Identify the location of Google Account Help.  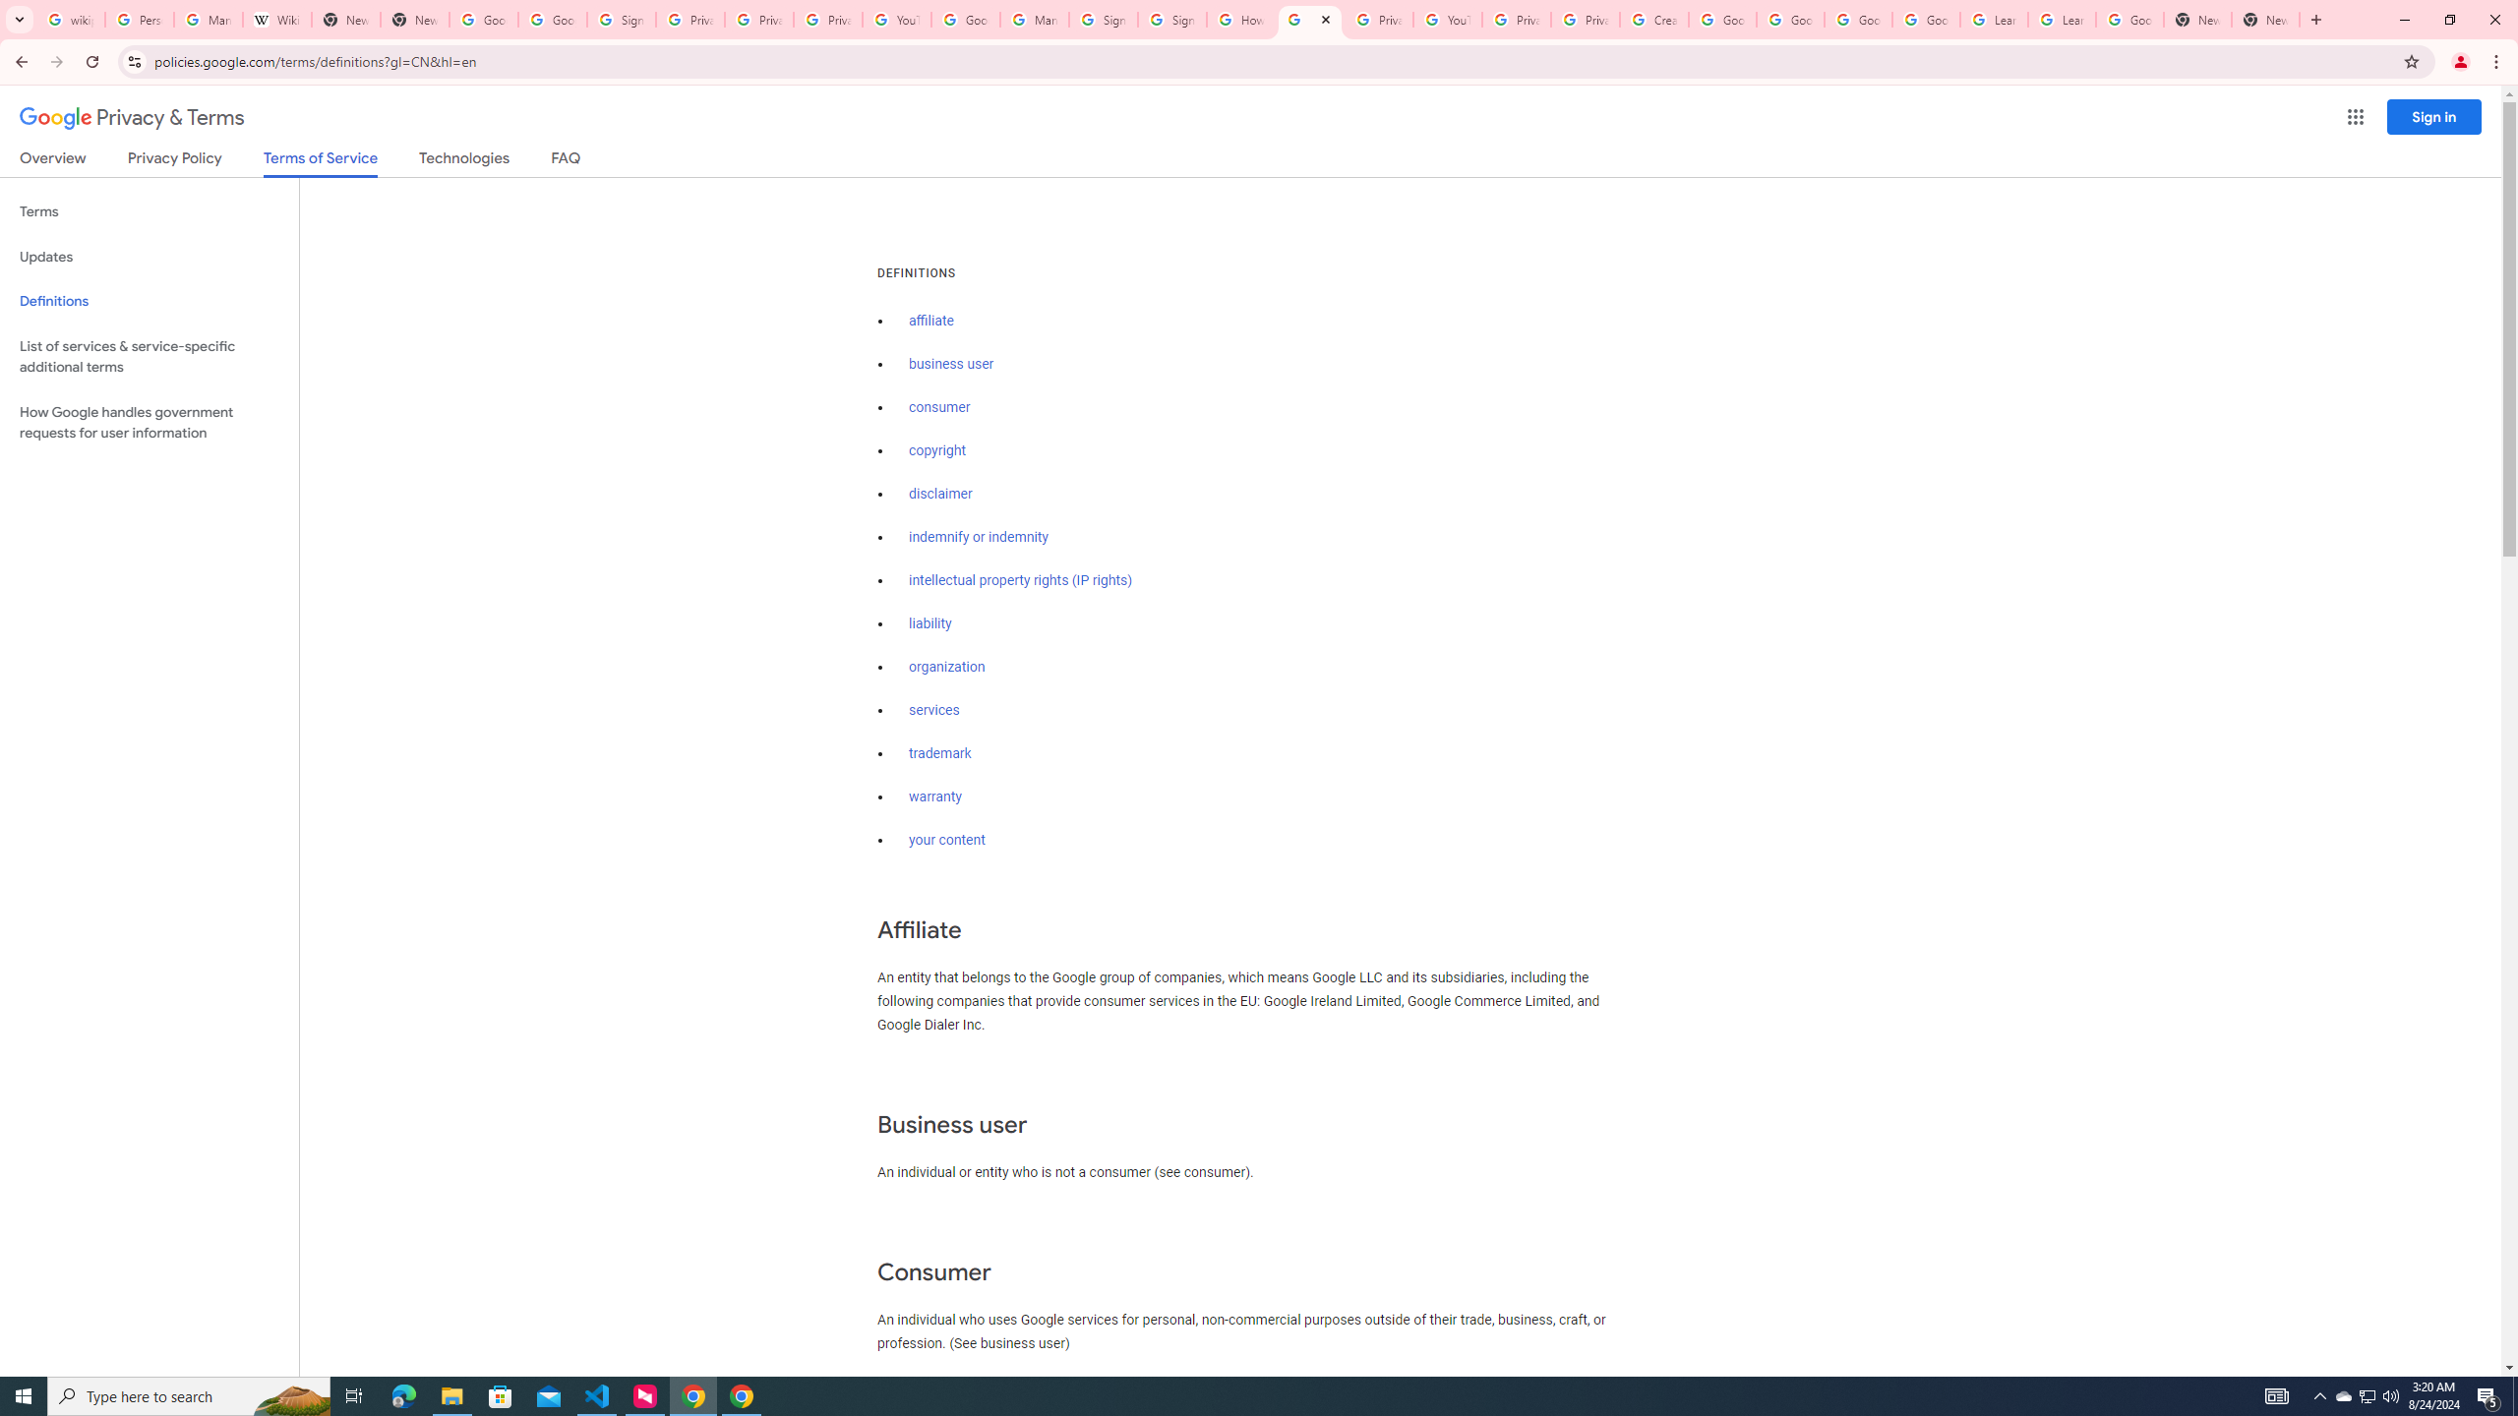
(1857, 20).